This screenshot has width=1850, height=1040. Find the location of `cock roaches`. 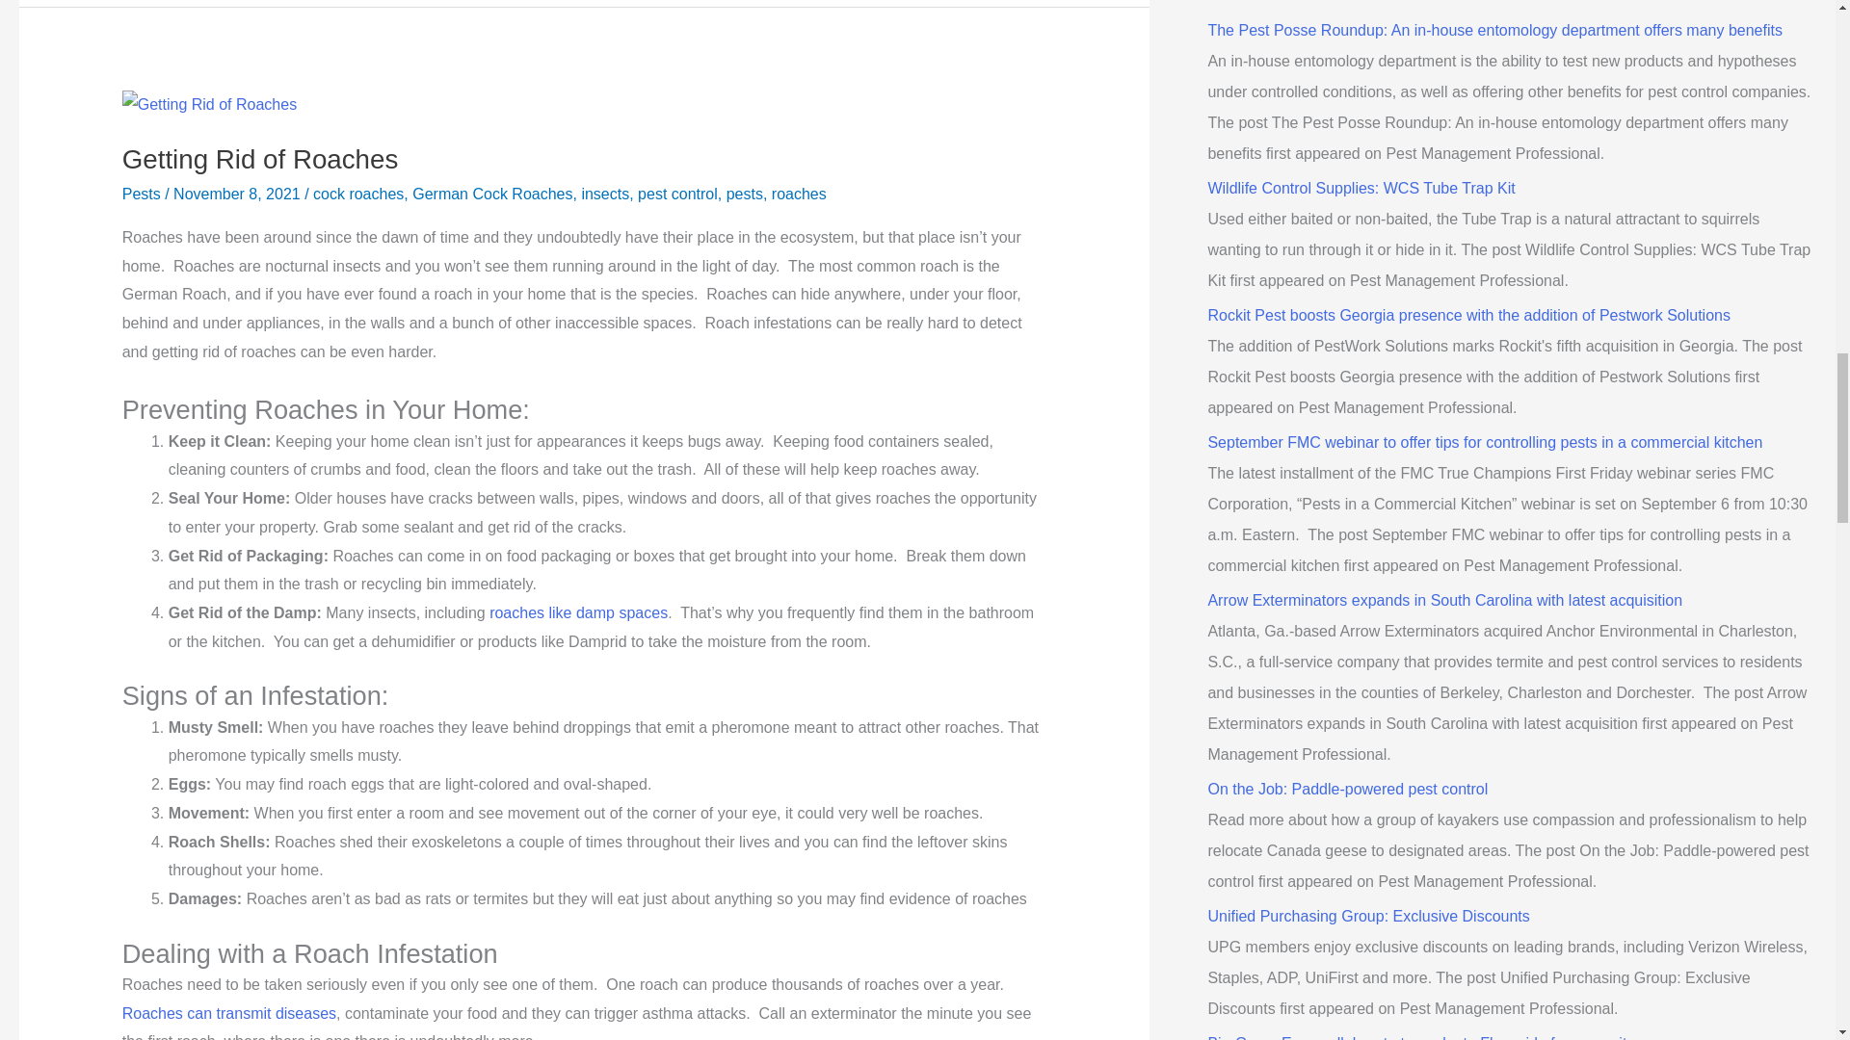

cock roaches is located at coordinates (357, 194).